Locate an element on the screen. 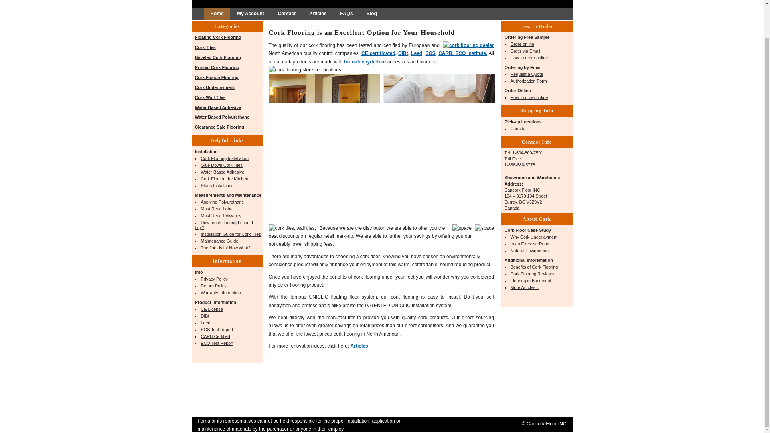 The image size is (770, 433). Clearance Sale Flooring is located at coordinates (219, 127).